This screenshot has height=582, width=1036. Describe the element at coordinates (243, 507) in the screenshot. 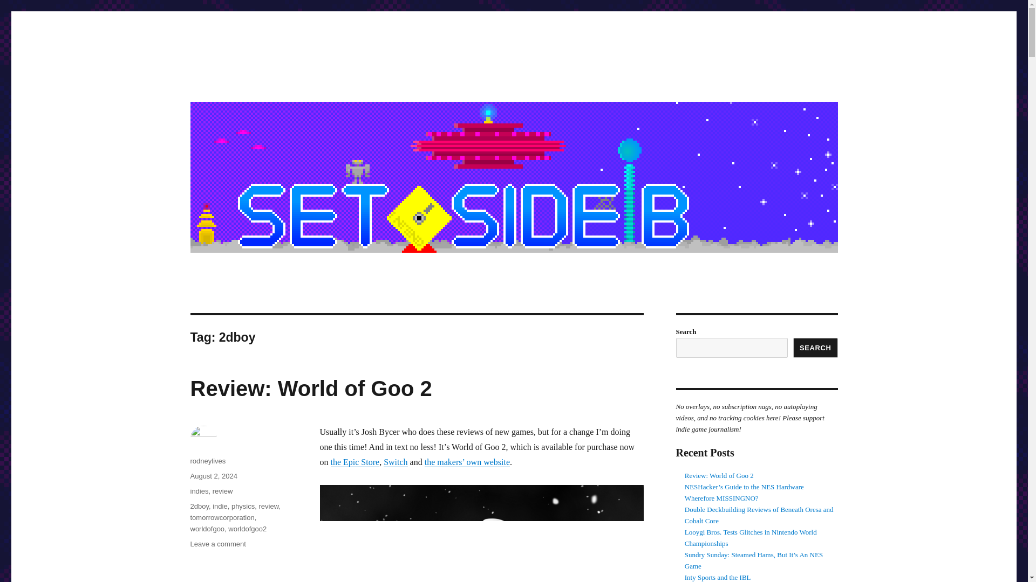

I see `Set Side B` at that location.